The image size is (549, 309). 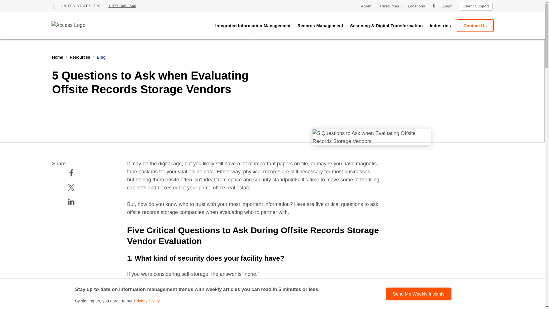 I want to click on Resources, so click(x=391, y=6).